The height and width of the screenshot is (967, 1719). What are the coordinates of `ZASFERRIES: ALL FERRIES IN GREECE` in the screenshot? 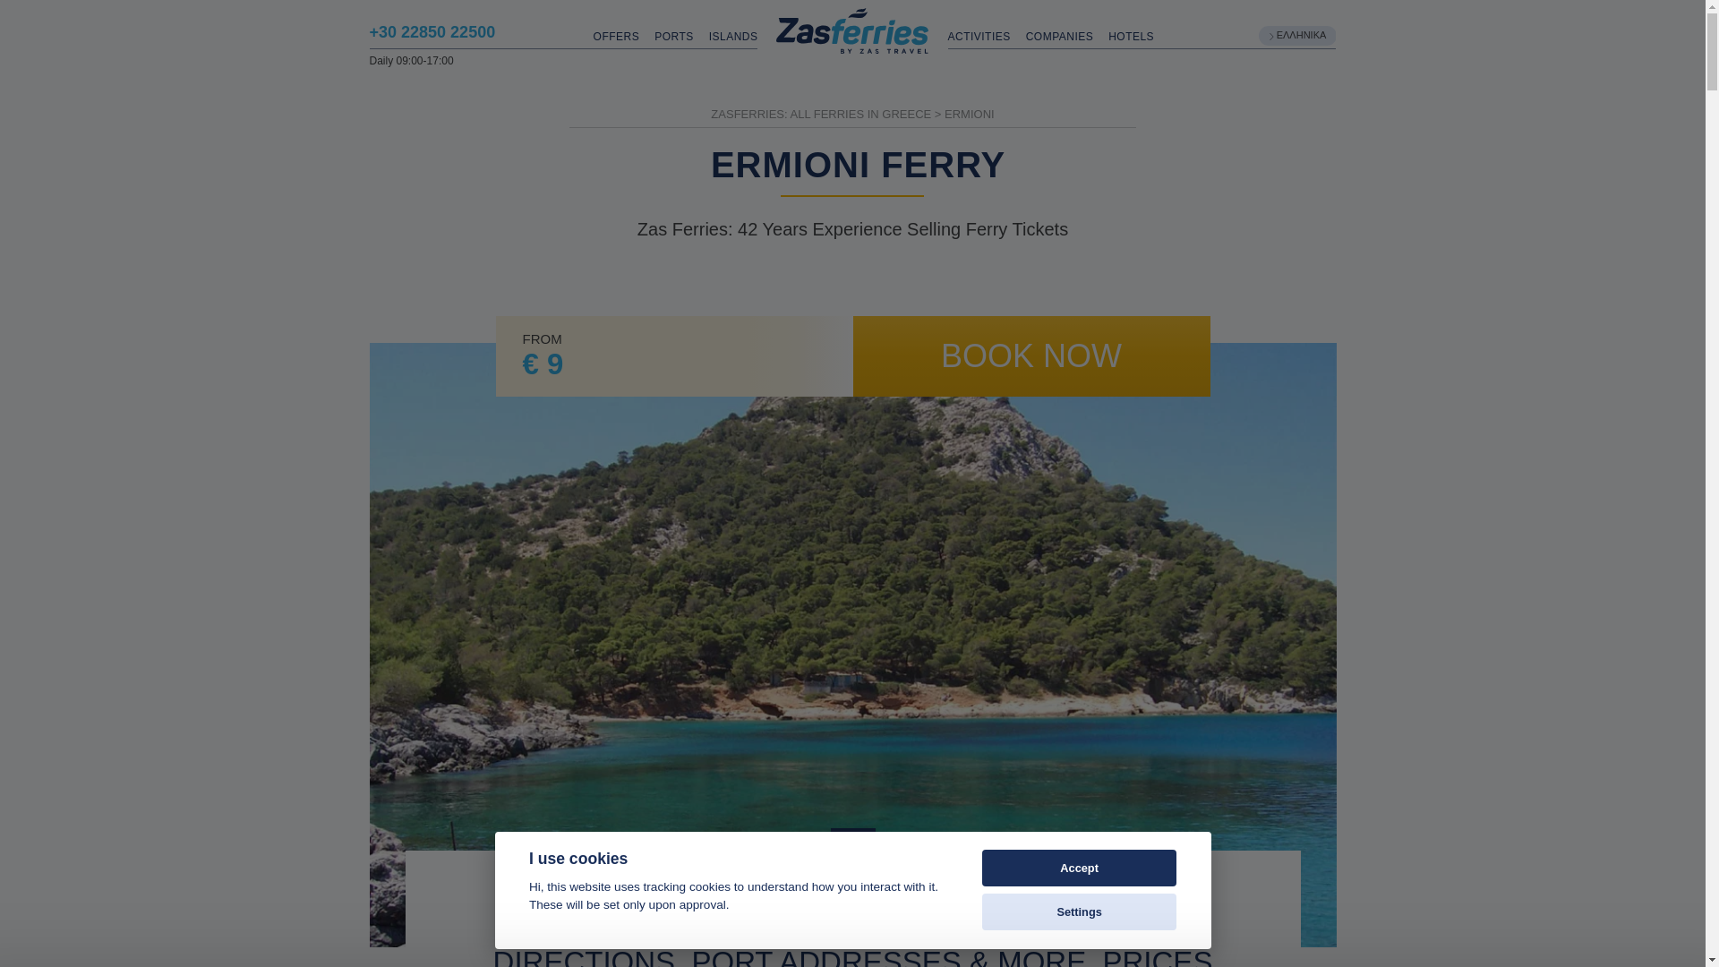 It's located at (821, 114).